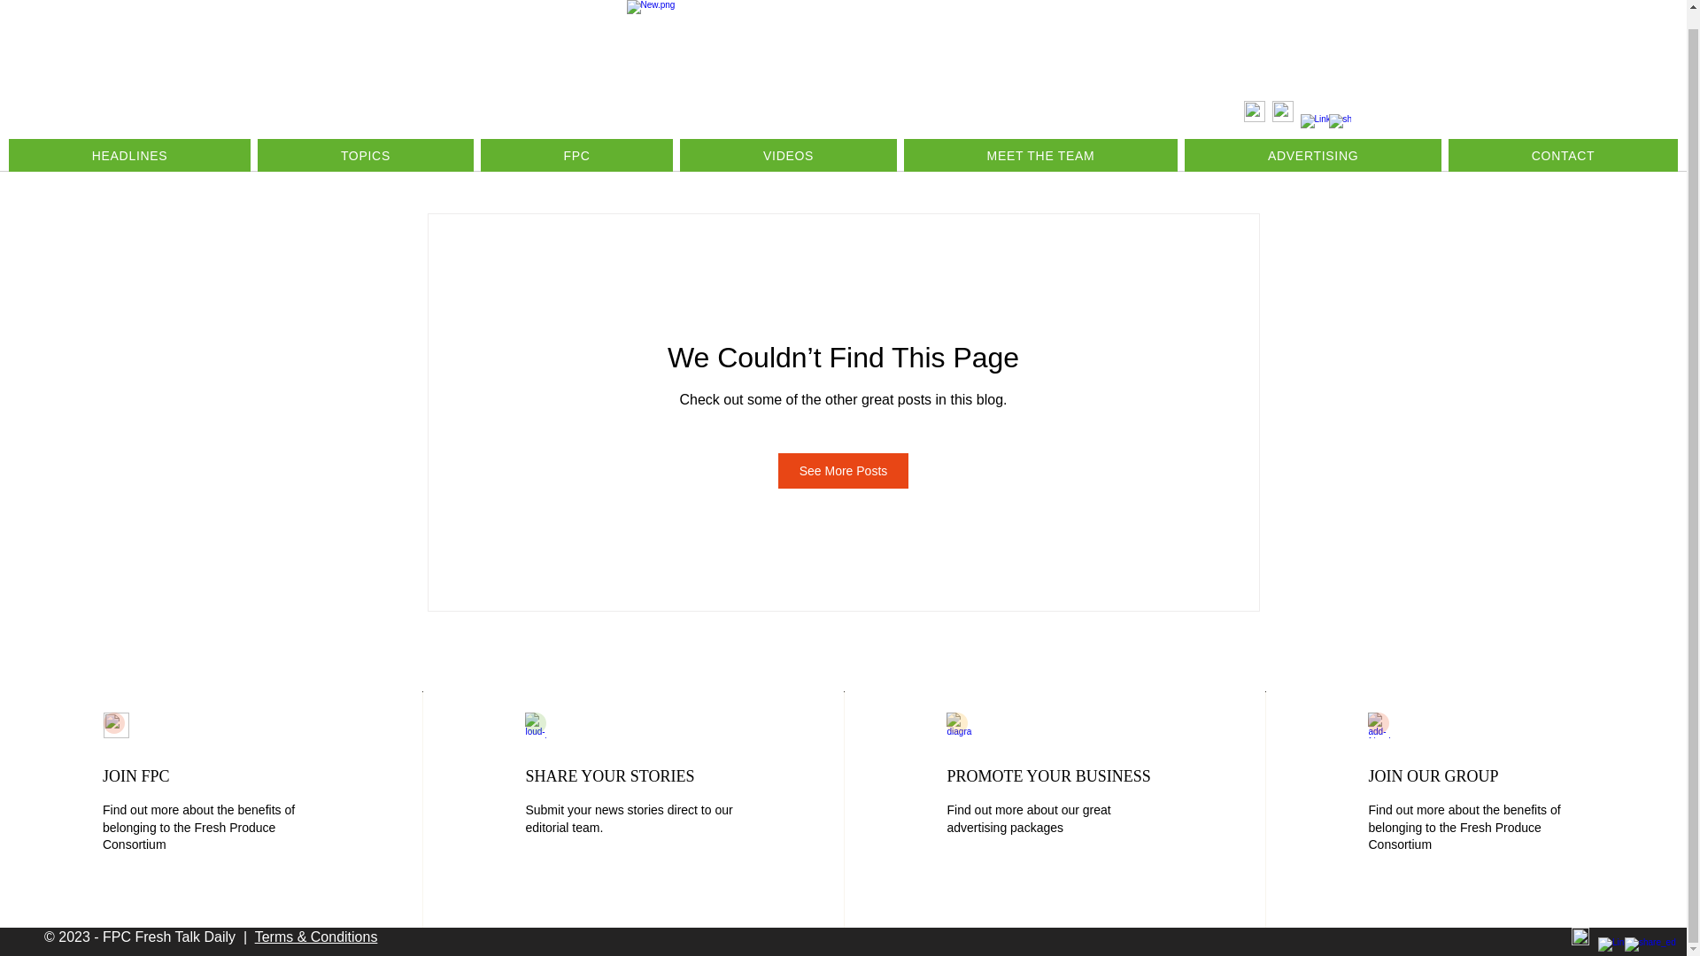  Describe the element at coordinates (538, 724) in the screenshot. I see `partnership.png` at that location.